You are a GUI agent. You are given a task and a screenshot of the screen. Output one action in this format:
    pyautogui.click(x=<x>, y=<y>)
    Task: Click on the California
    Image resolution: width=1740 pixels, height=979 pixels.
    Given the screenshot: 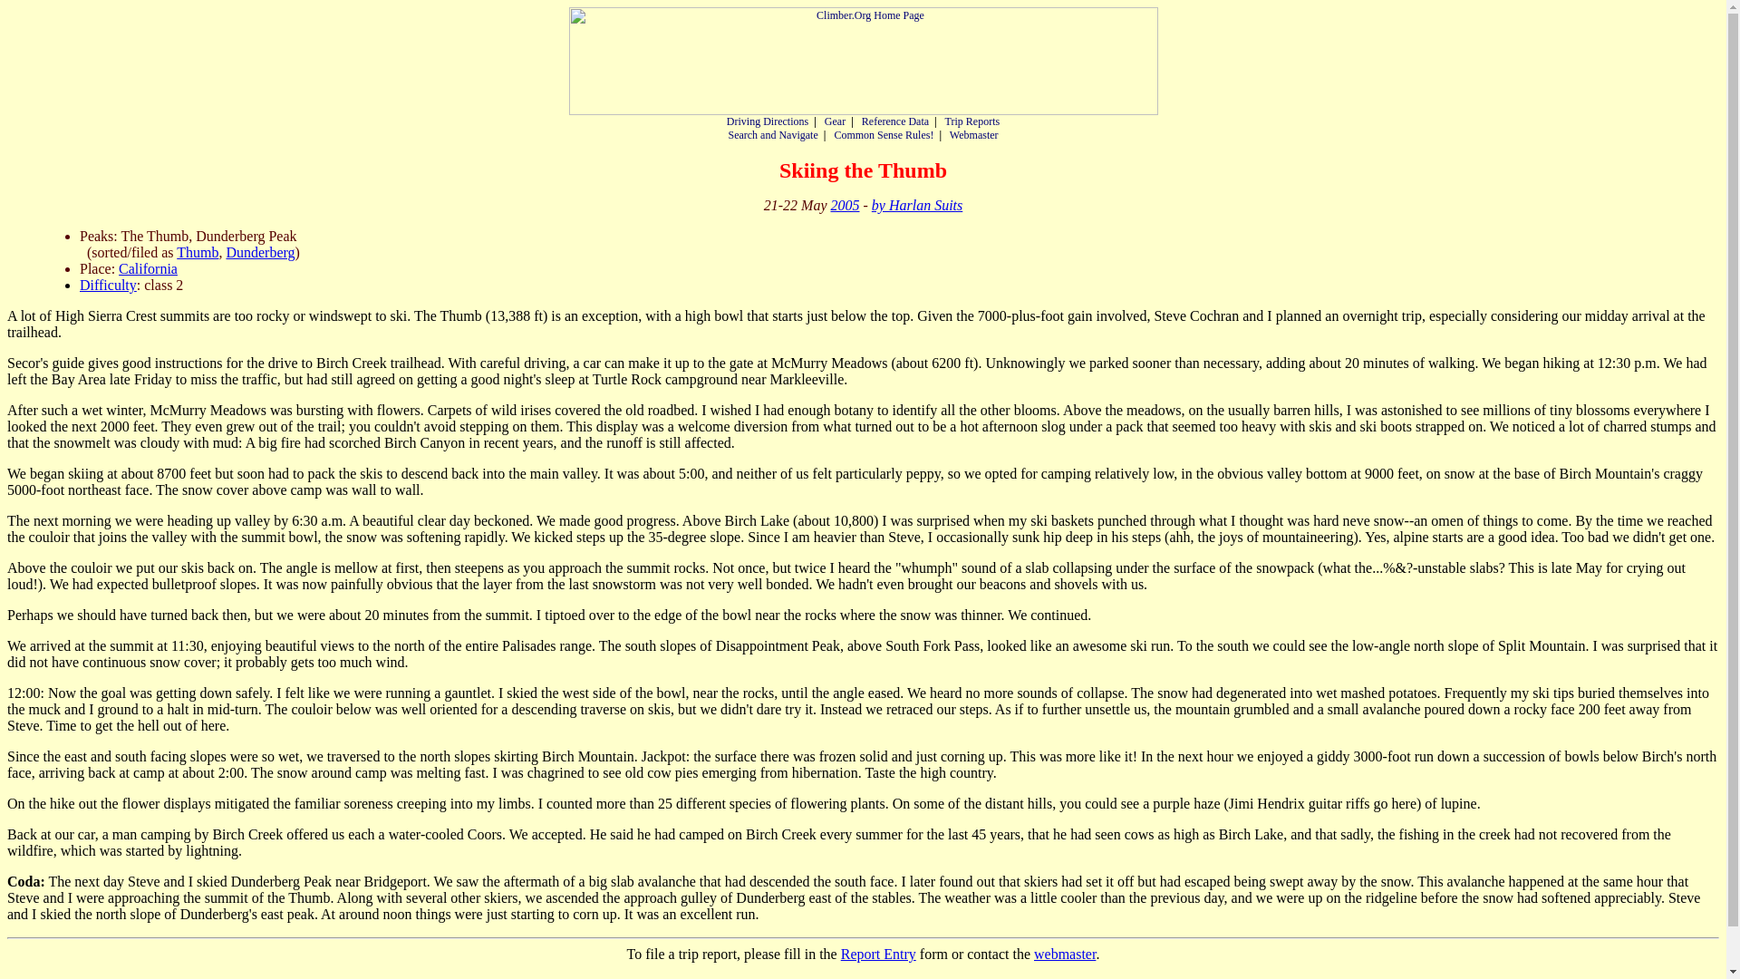 What is the action you would take?
    pyautogui.click(x=147, y=268)
    